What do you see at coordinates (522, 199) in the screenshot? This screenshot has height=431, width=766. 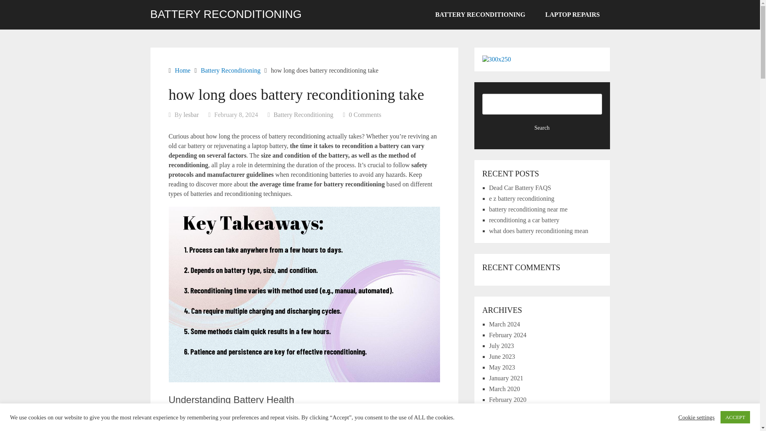 I see `e z battery reconditioning` at bounding box center [522, 199].